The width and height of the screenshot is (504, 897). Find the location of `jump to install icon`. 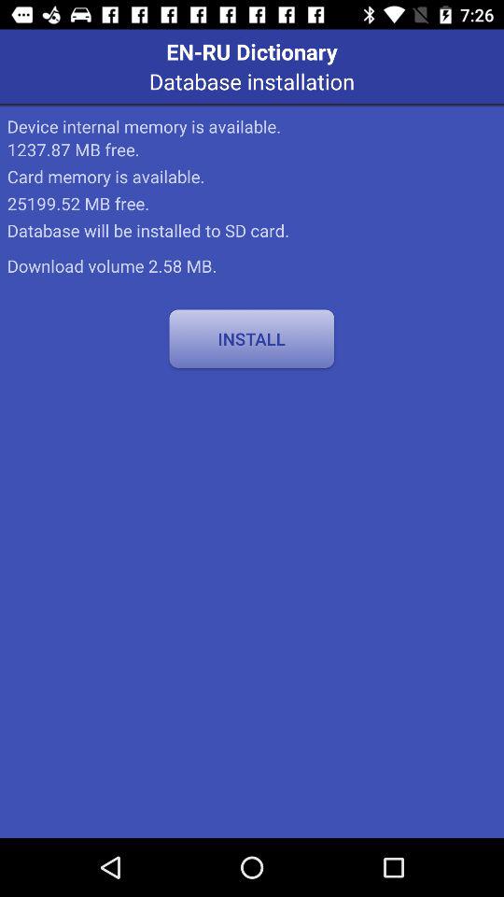

jump to install icon is located at coordinates (252, 338).